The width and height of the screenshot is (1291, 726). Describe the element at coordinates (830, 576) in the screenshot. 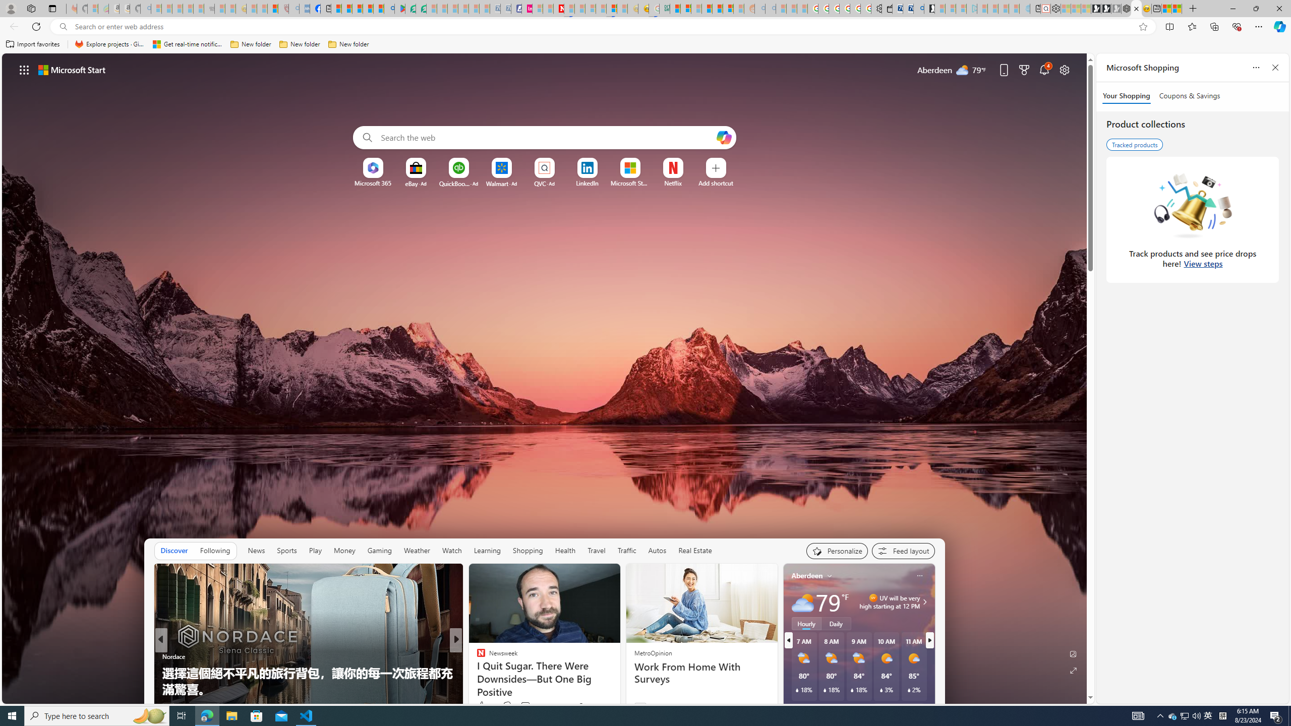

I see `My location` at that location.